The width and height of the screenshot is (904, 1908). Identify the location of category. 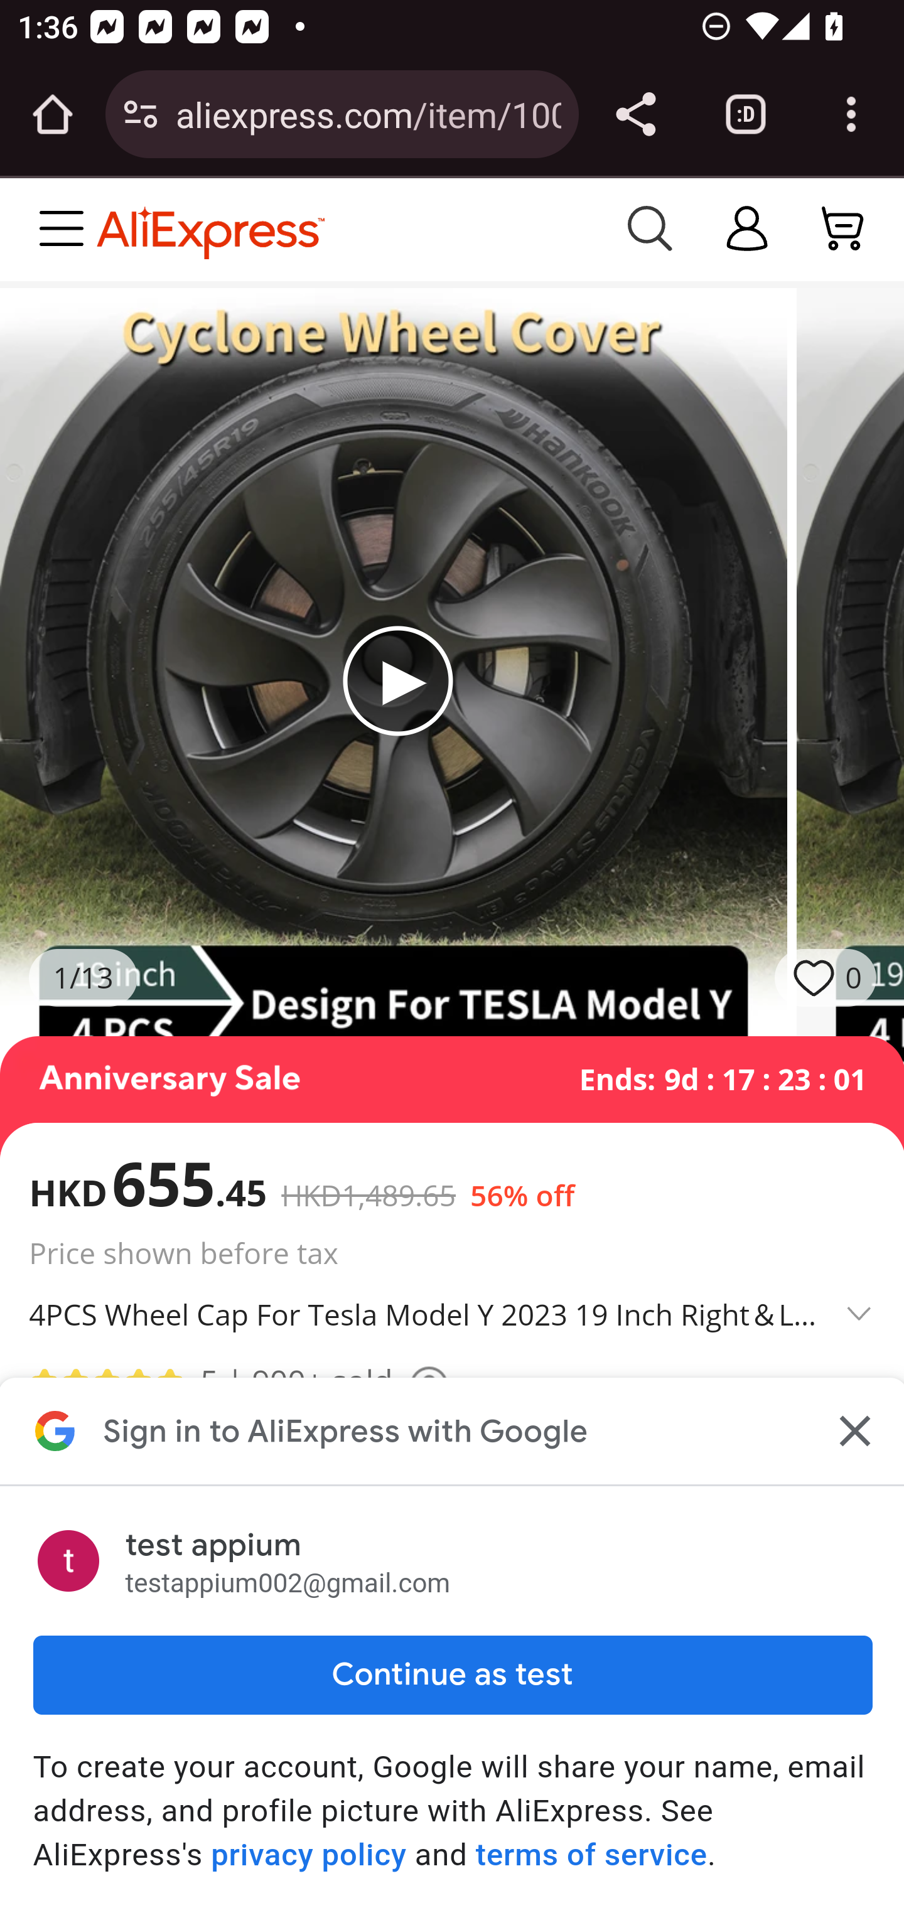
(67, 228).